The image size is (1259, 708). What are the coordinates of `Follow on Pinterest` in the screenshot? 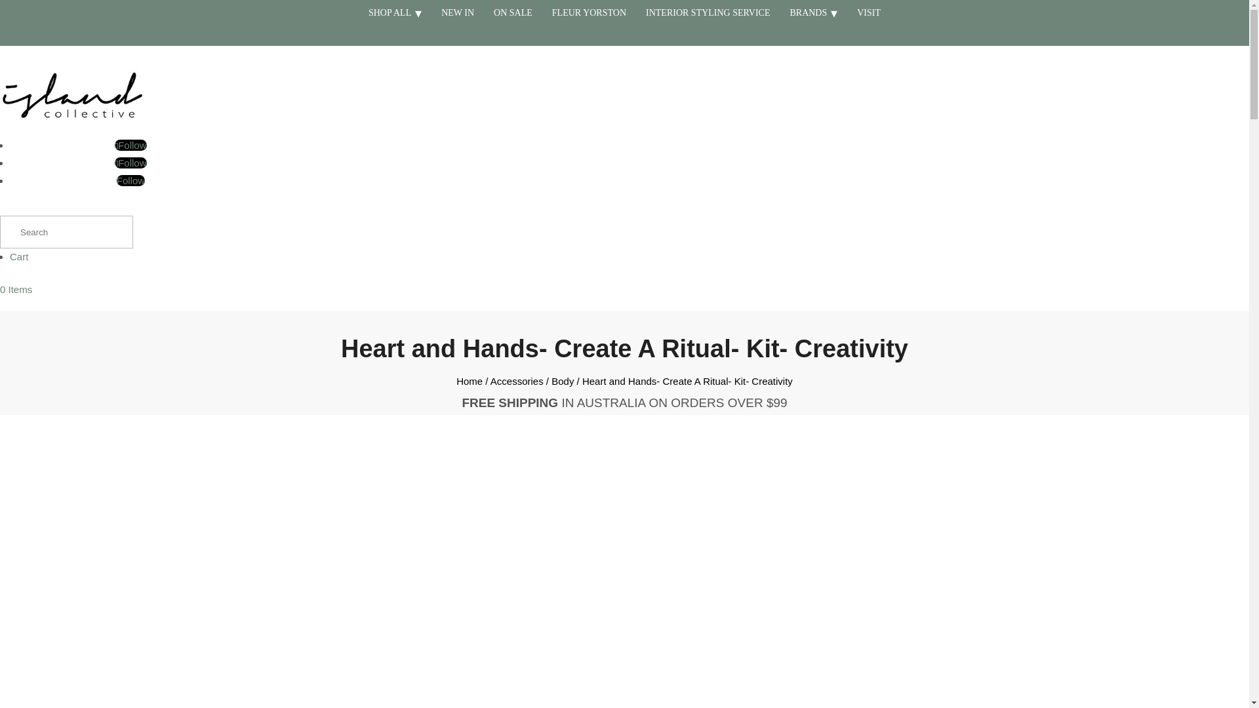 It's located at (130, 180).